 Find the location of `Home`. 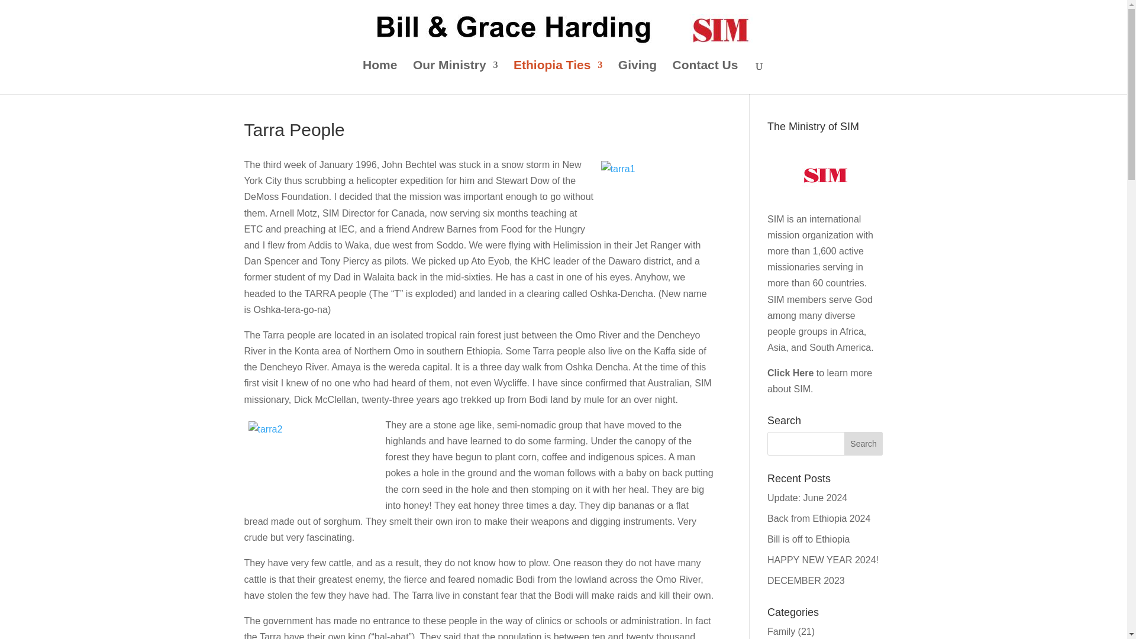

Home is located at coordinates (379, 77).